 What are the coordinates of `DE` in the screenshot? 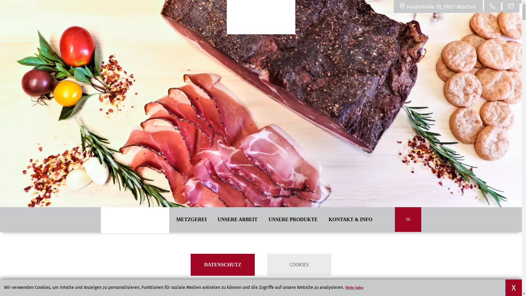 It's located at (408, 219).